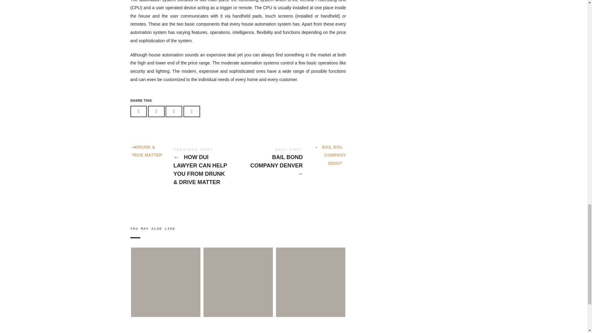 The image size is (592, 333). I want to click on Share this post on Facebook, so click(138, 112).